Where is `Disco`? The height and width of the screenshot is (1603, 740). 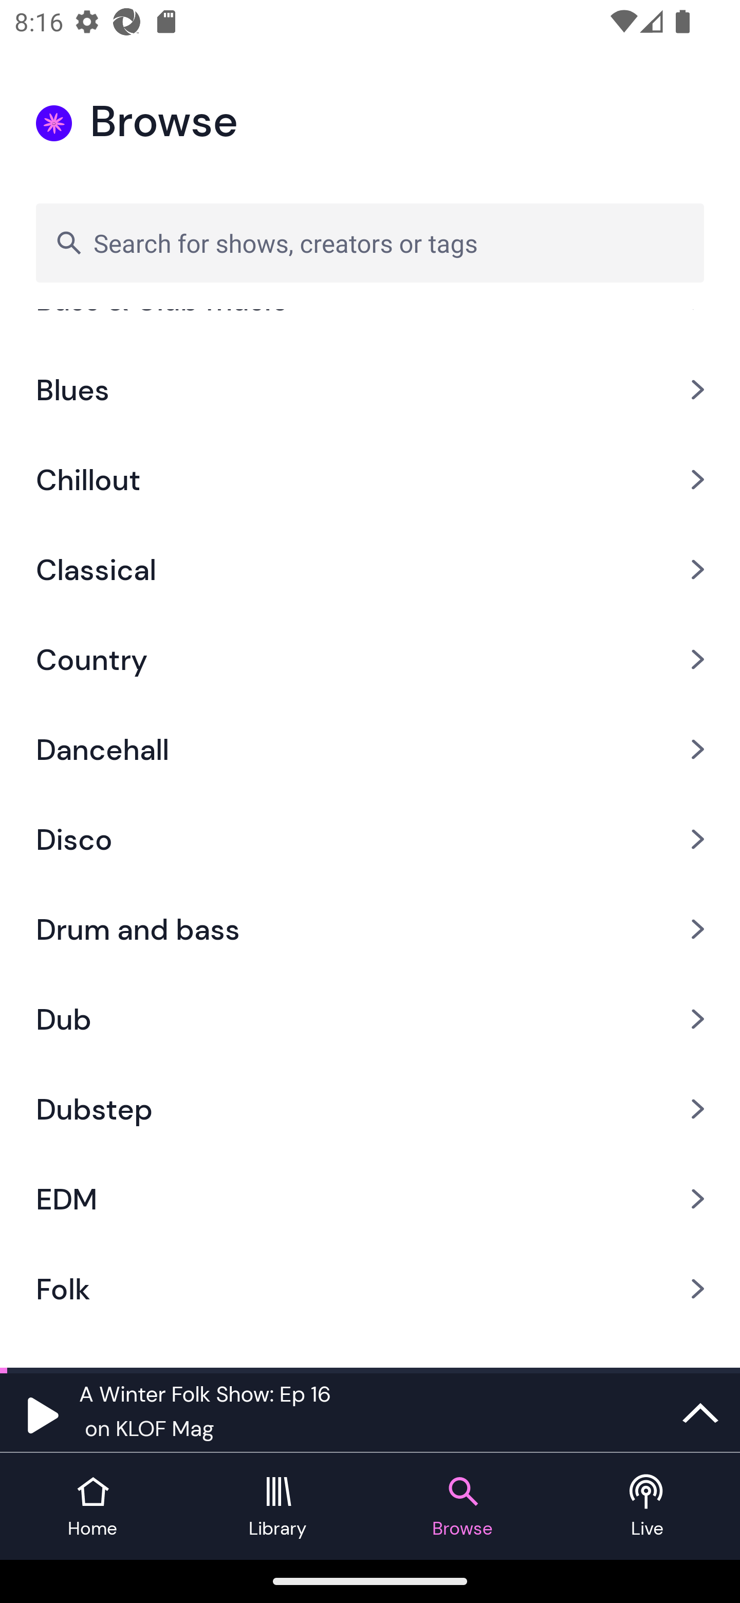
Disco is located at coordinates (370, 840).